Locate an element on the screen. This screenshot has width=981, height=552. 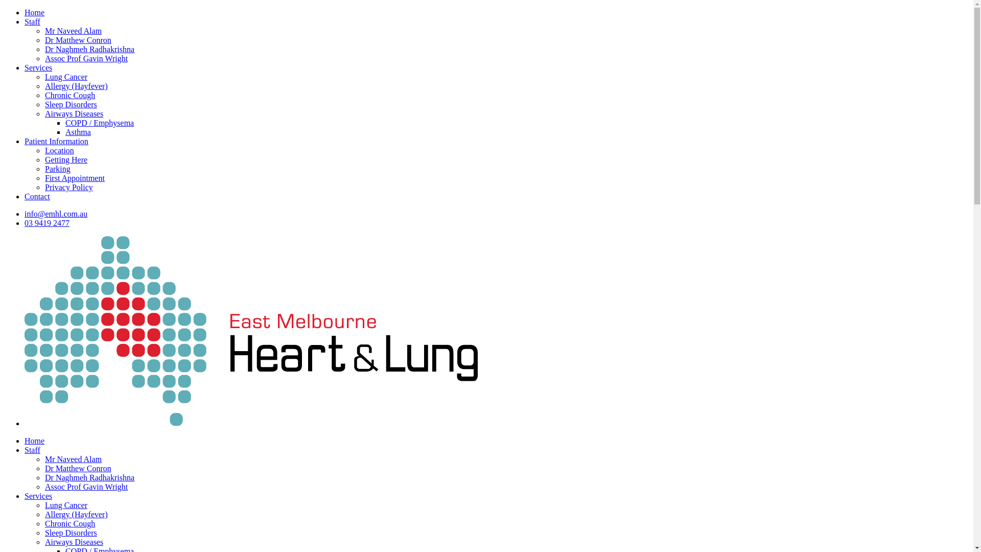
Dr Naghmeh Radhakrishna is located at coordinates (90, 49).